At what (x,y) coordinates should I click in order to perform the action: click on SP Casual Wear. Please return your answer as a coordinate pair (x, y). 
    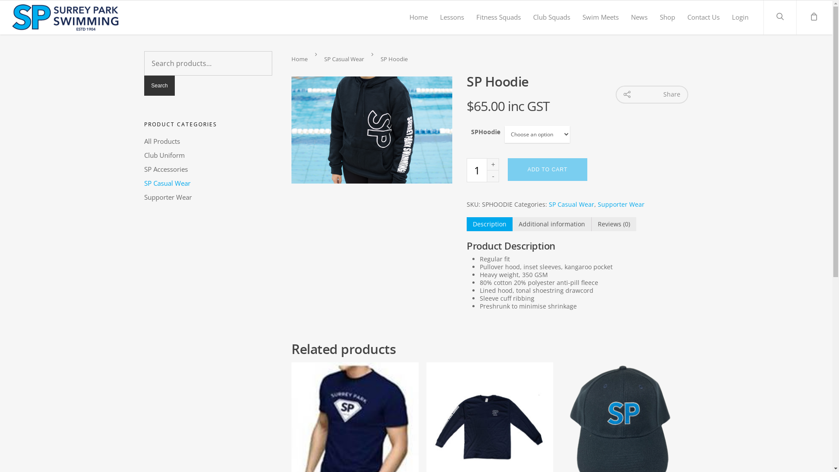
    Looking at the image, I should click on (344, 59).